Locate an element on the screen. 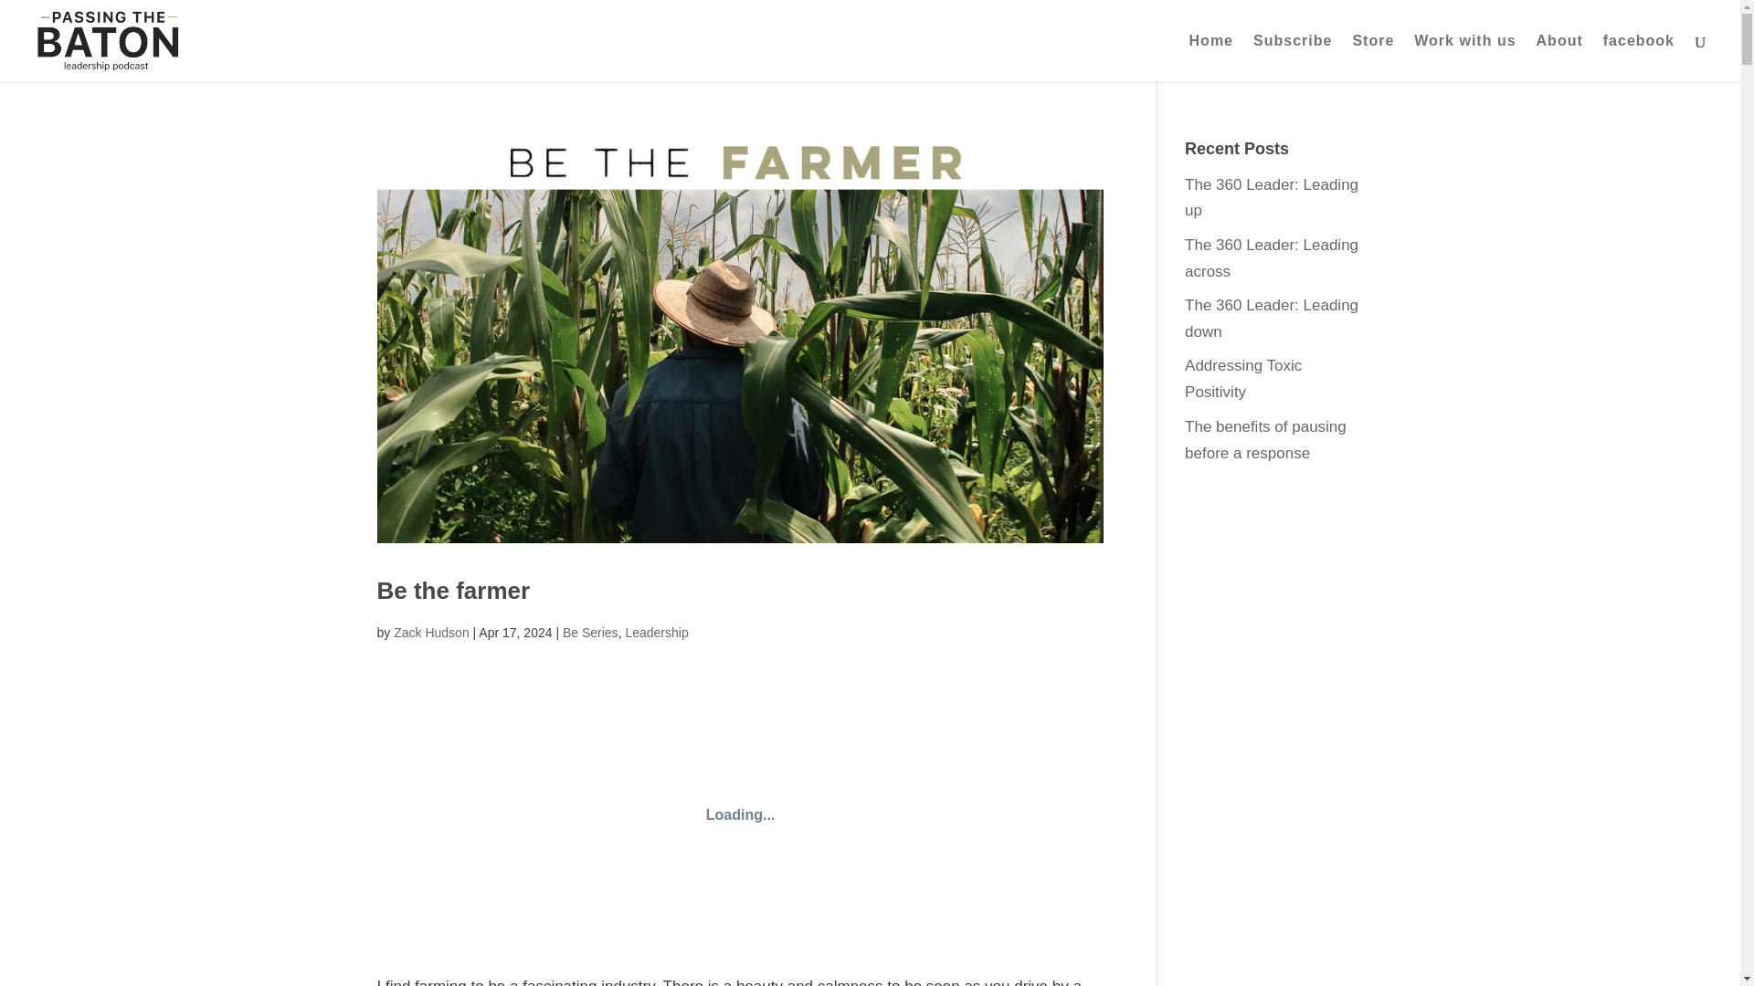 The height and width of the screenshot is (986, 1754). About is located at coordinates (1559, 58).